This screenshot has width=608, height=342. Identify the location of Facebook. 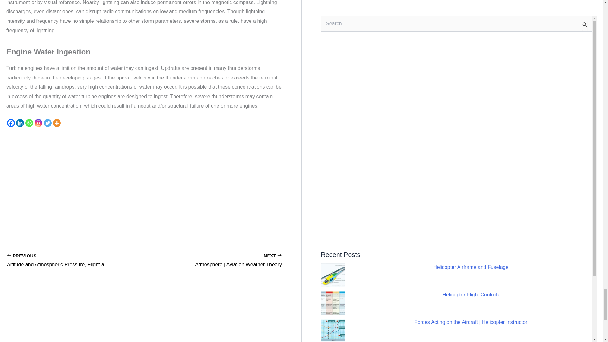
(11, 123).